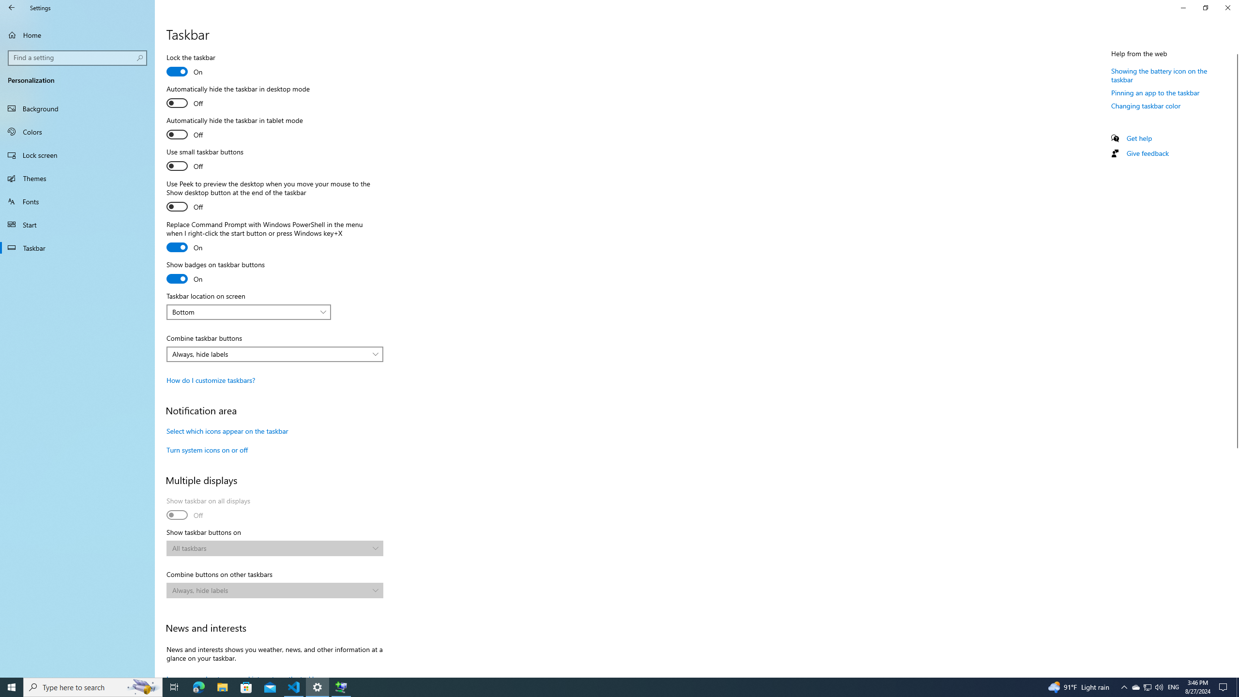 Image resolution: width=1239 pixels, height=697 pixels. What do you see at coordinates (244, 676) in the screenshot?
I see `Learn more about news and interests on the taskbar` at bounding box center [244, 676].